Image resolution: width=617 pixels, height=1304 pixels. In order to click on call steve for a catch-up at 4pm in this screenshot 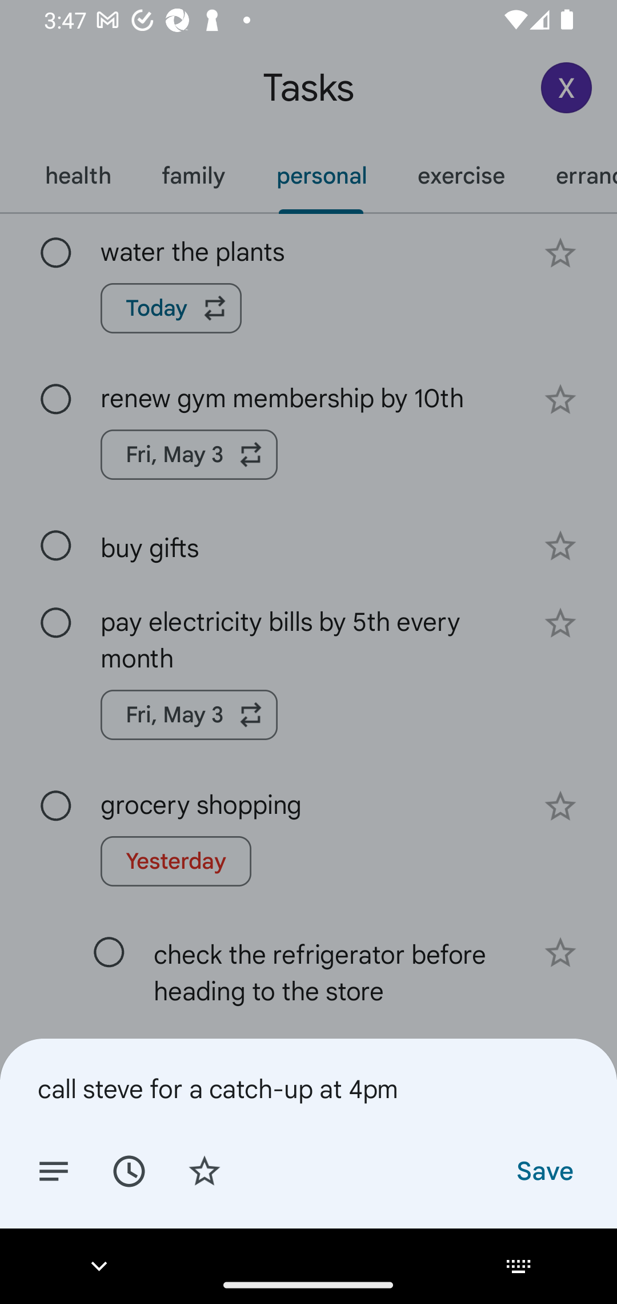, I will do `click(308, 1088)`.